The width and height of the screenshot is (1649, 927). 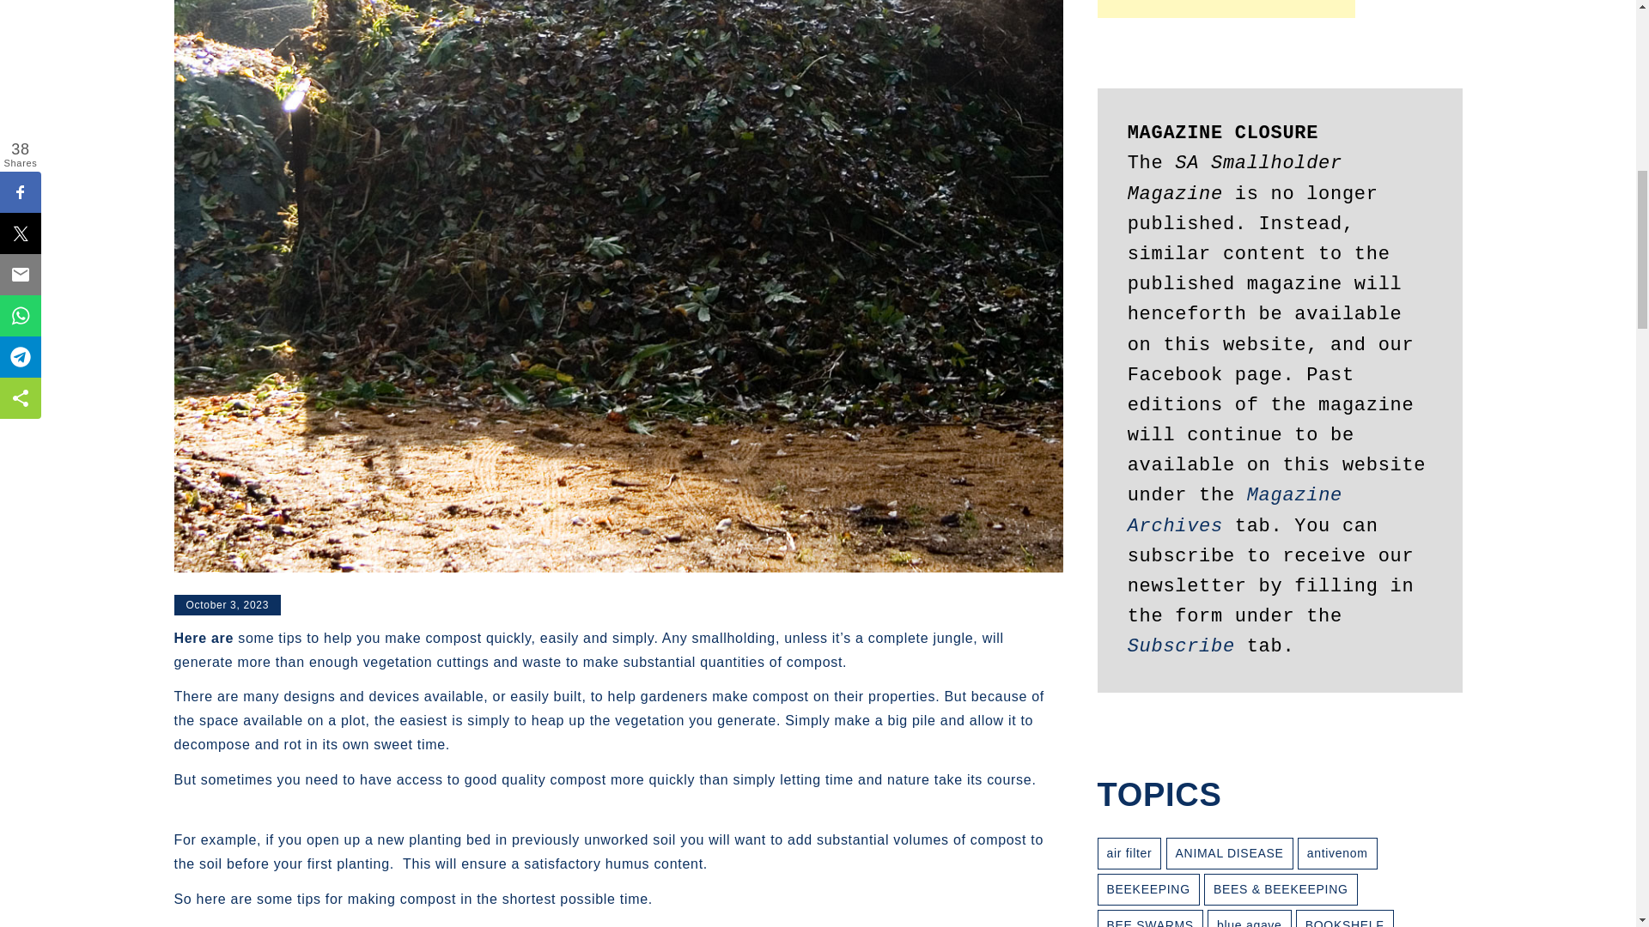 What do you see at coordinates (1229, 853) in the screenshot?
I see `ANIMAL DISEASE` at bounding box center [1229, 853].